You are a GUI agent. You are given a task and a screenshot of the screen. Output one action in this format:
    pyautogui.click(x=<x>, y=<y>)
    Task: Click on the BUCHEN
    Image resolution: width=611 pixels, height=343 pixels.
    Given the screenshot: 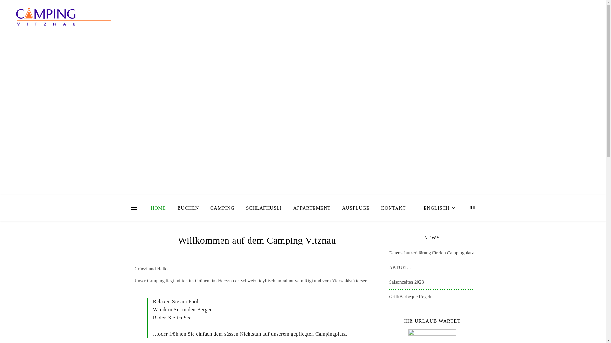 What is the action you would take?
    pyautogui.click(x=188, y=208)
    